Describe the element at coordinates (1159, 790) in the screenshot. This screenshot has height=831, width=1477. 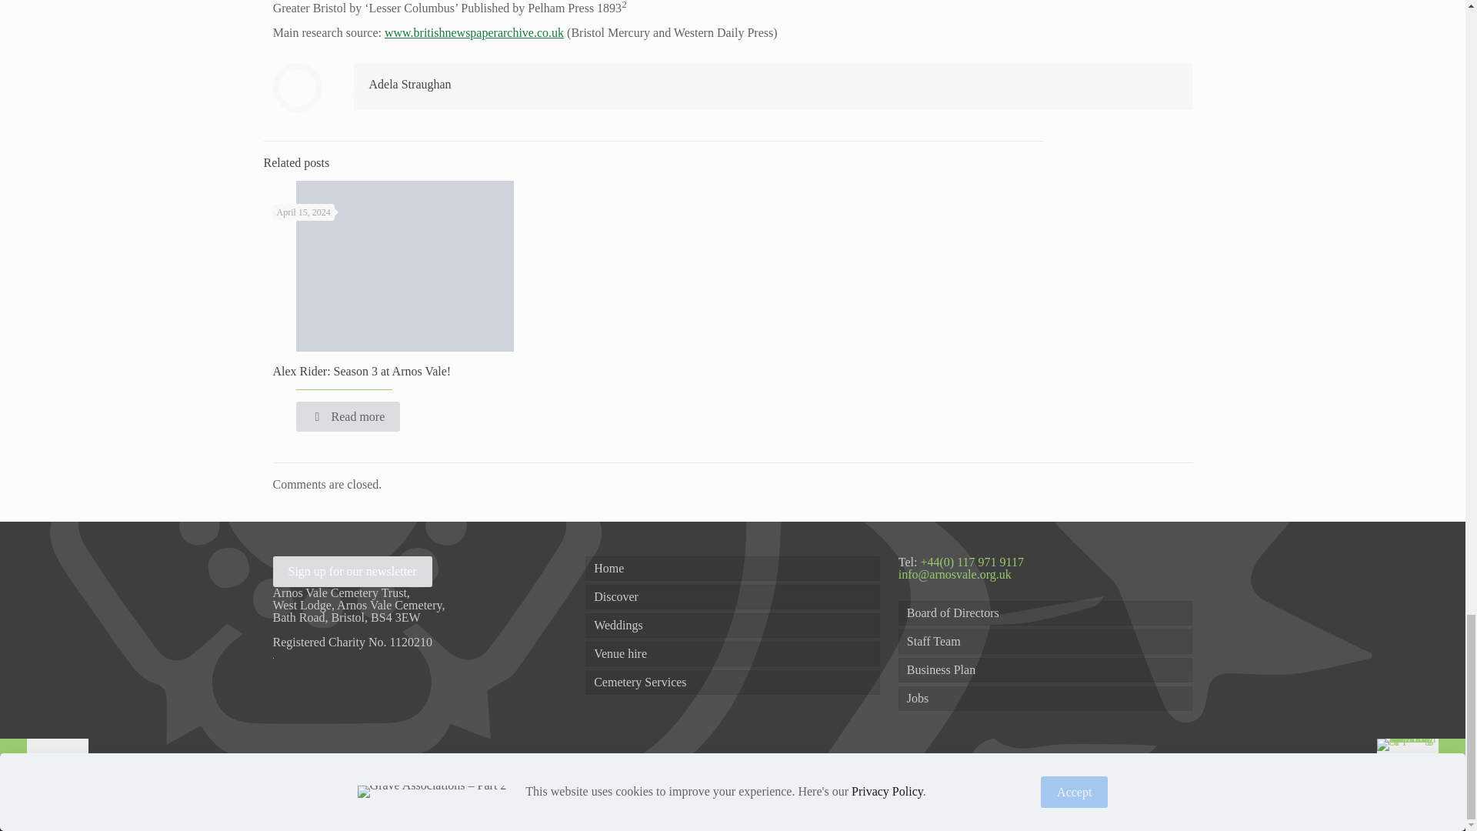
I see `Instagram` at that location.